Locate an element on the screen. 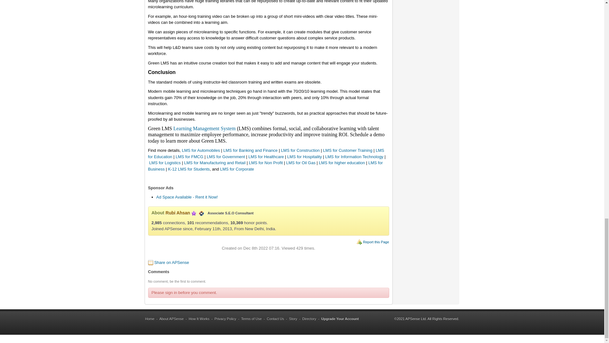 The height and width of the screenshot is (343, 609). LMS for higher education is located at coordinates (342, 163).